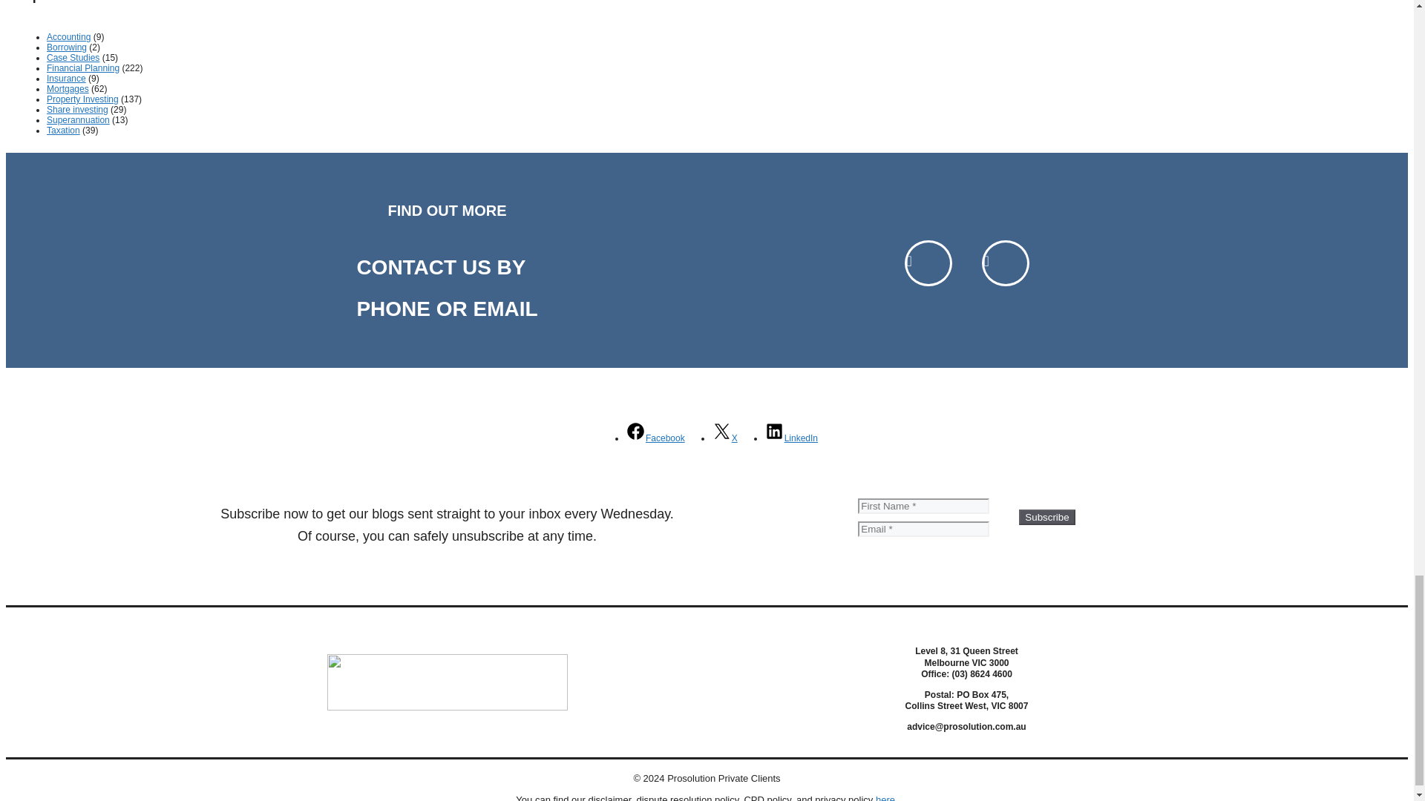  What do you see at coordinates (63, 130) in the screenshot?
I see `Taxation` at bounding box center [63, 130].